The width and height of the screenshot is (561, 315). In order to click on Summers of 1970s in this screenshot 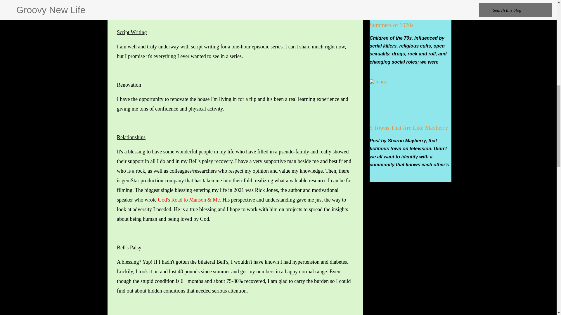, I will do `click(392, 25)`.